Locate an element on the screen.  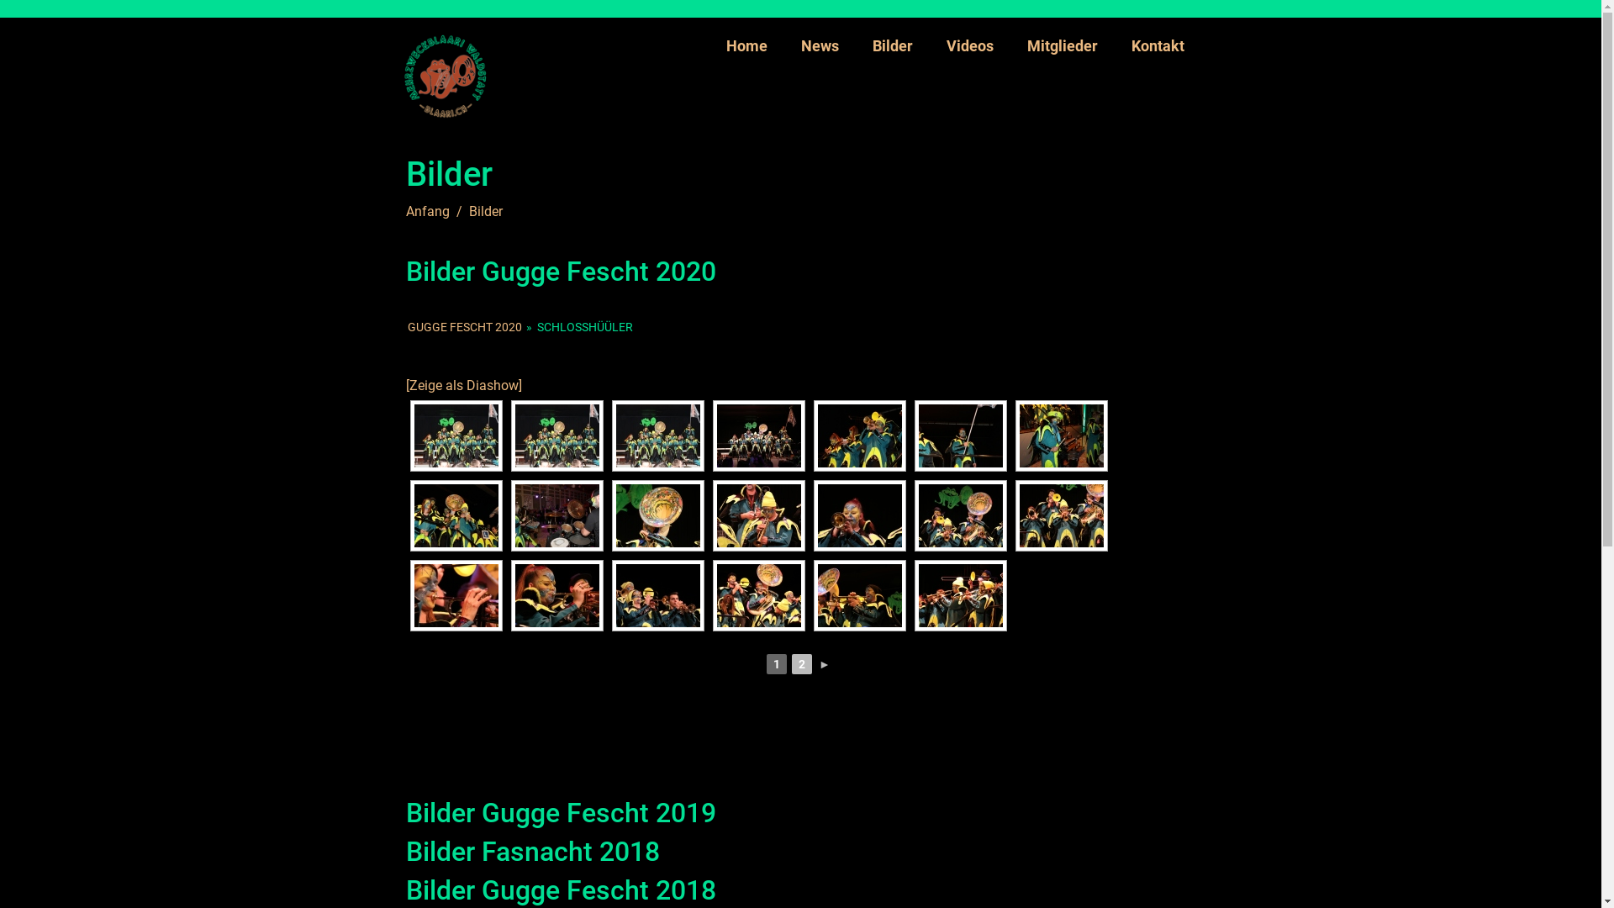
Bilder is located at coordinates (893, 45).